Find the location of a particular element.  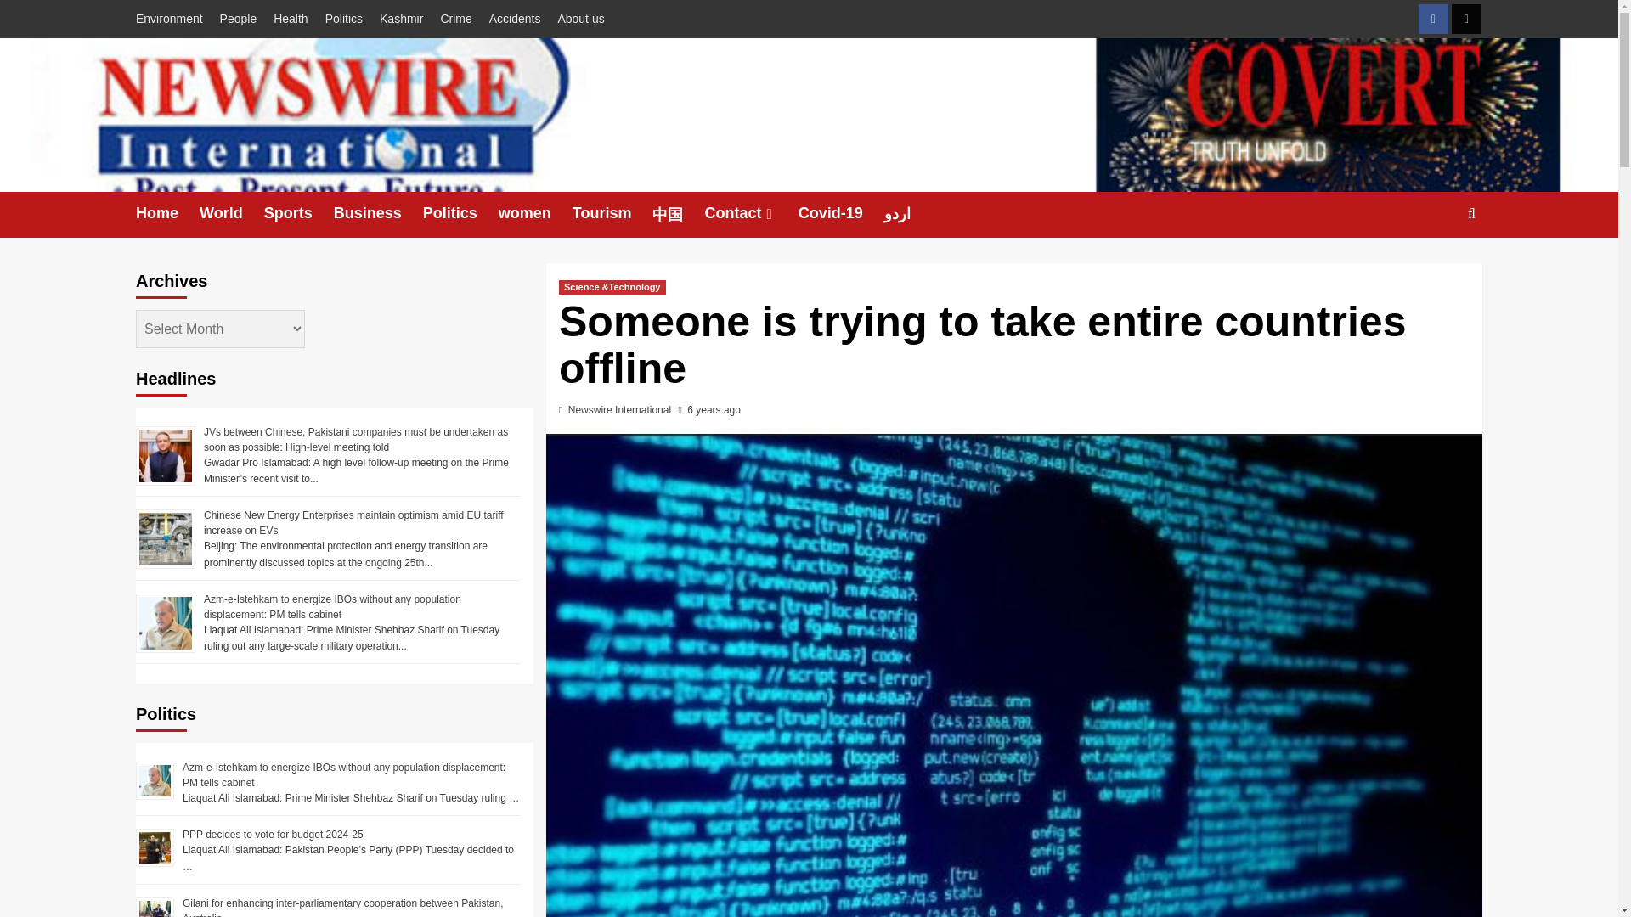

Contact is located at coordinates (751, 212).